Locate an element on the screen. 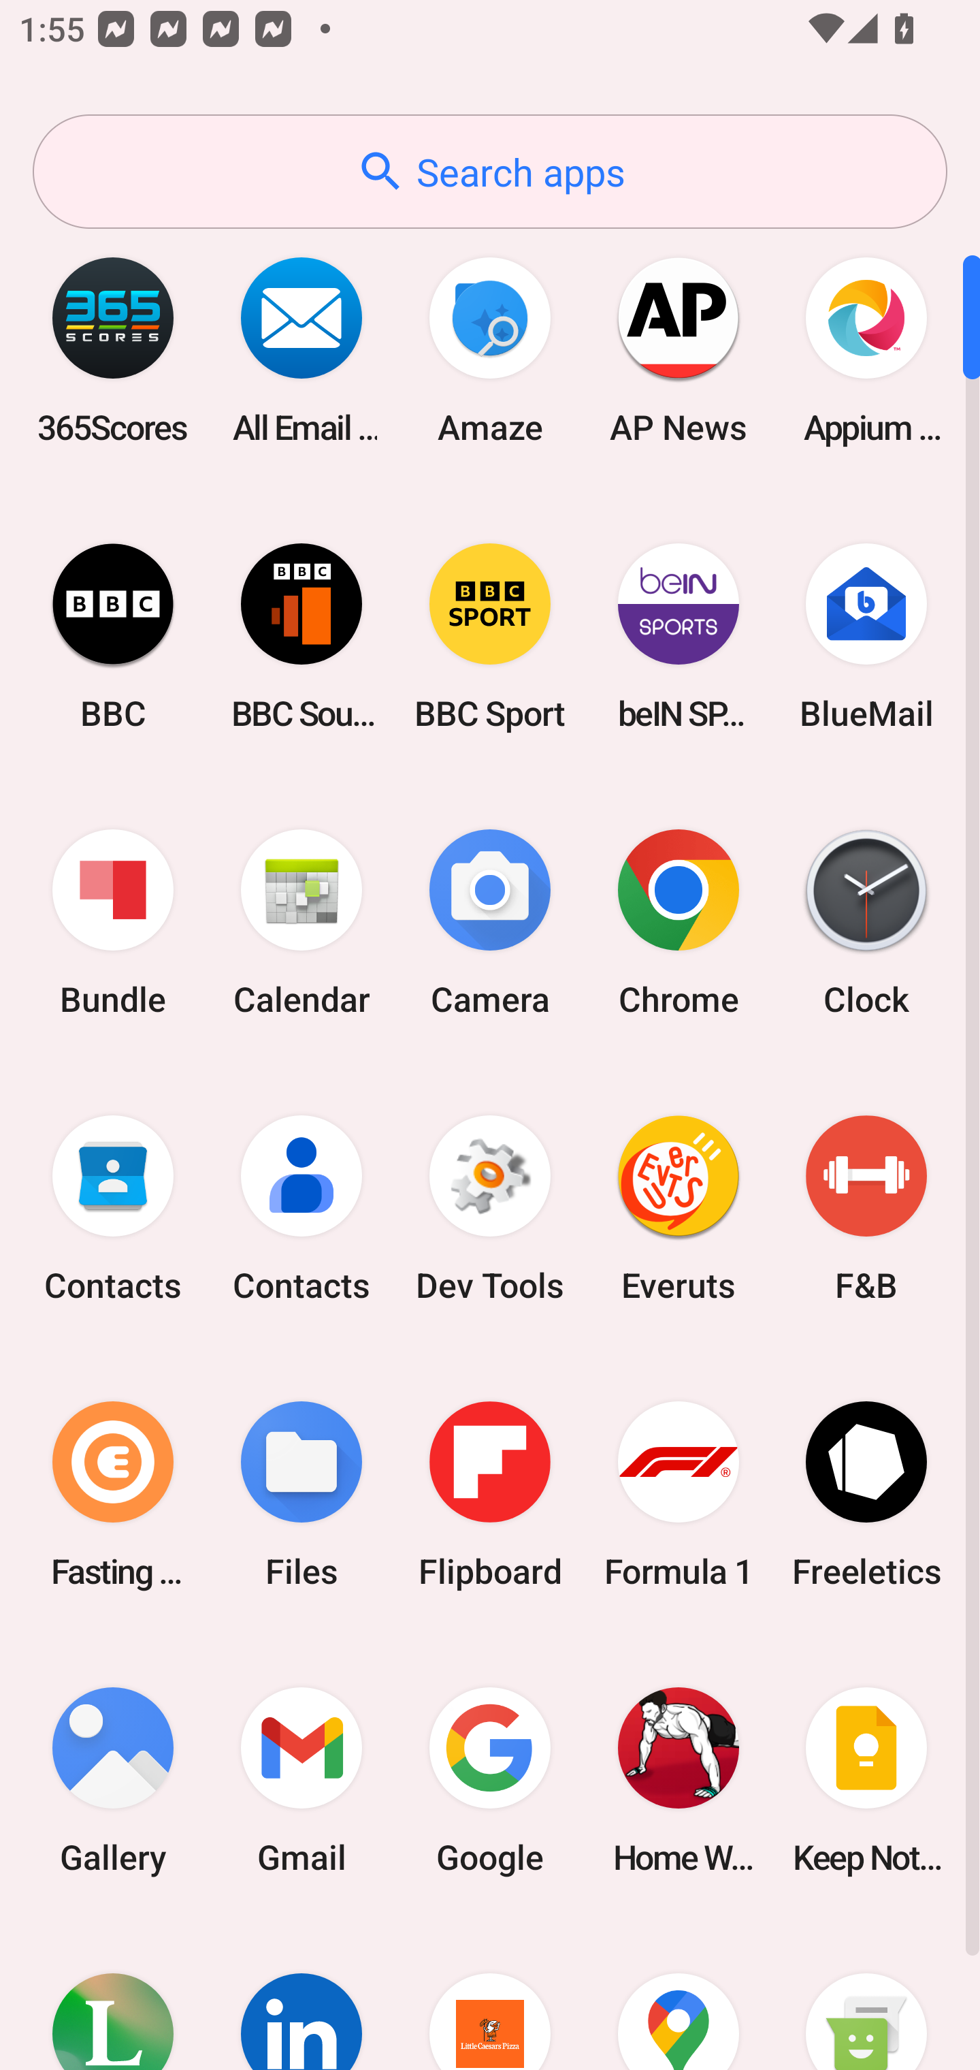  beIN SPORTS is located at coordinates (678, 636).